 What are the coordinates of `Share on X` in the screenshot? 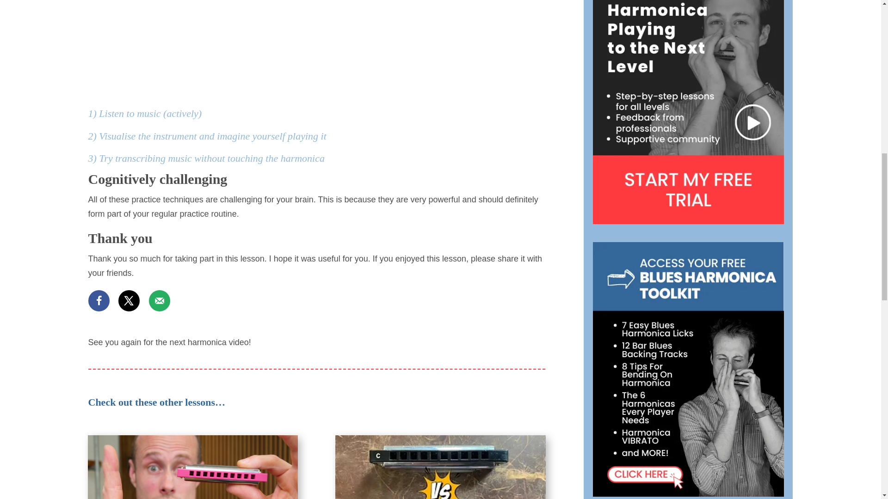 It's located at (129, 300).